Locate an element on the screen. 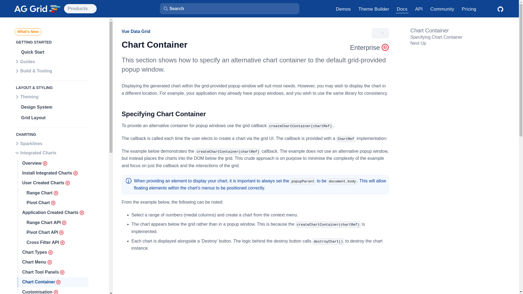 The image size is (523, 294). Guides is located at coordinates (51, 62).